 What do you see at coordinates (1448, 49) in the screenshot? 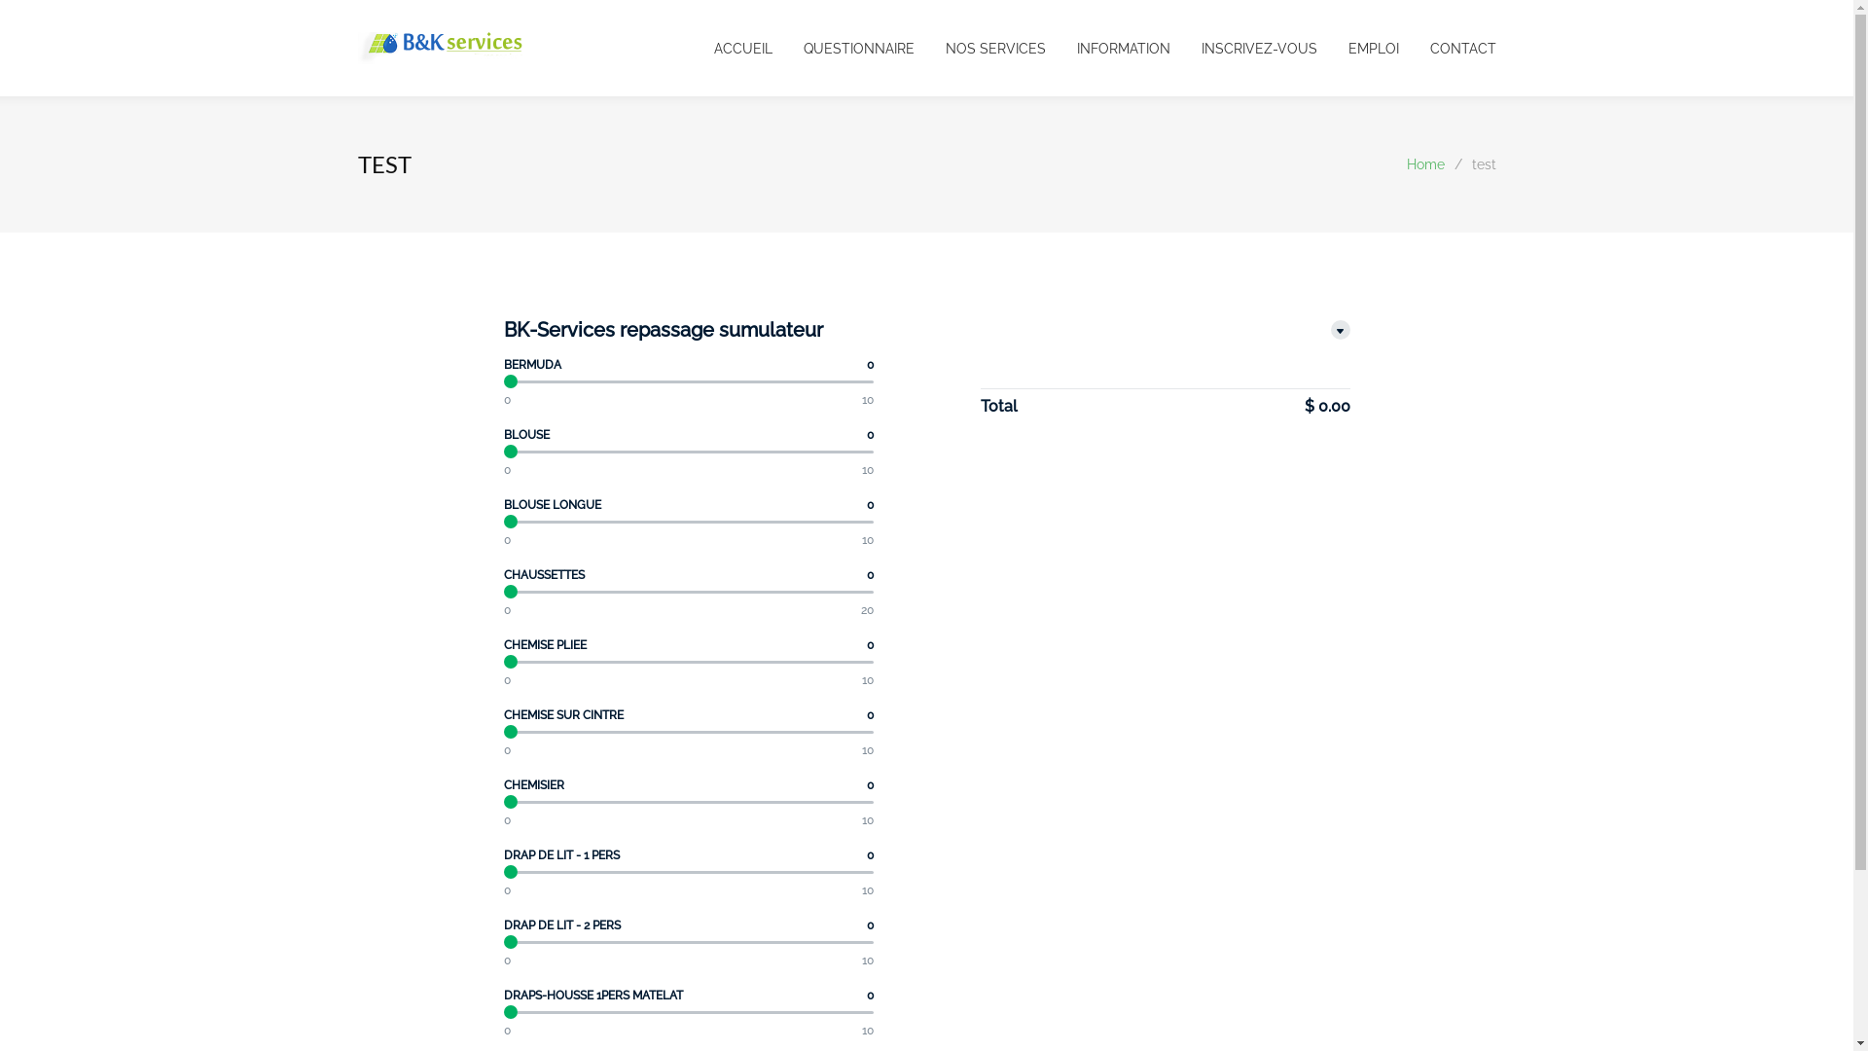
I see `CONTACT` at bounding box center [1448, 49].